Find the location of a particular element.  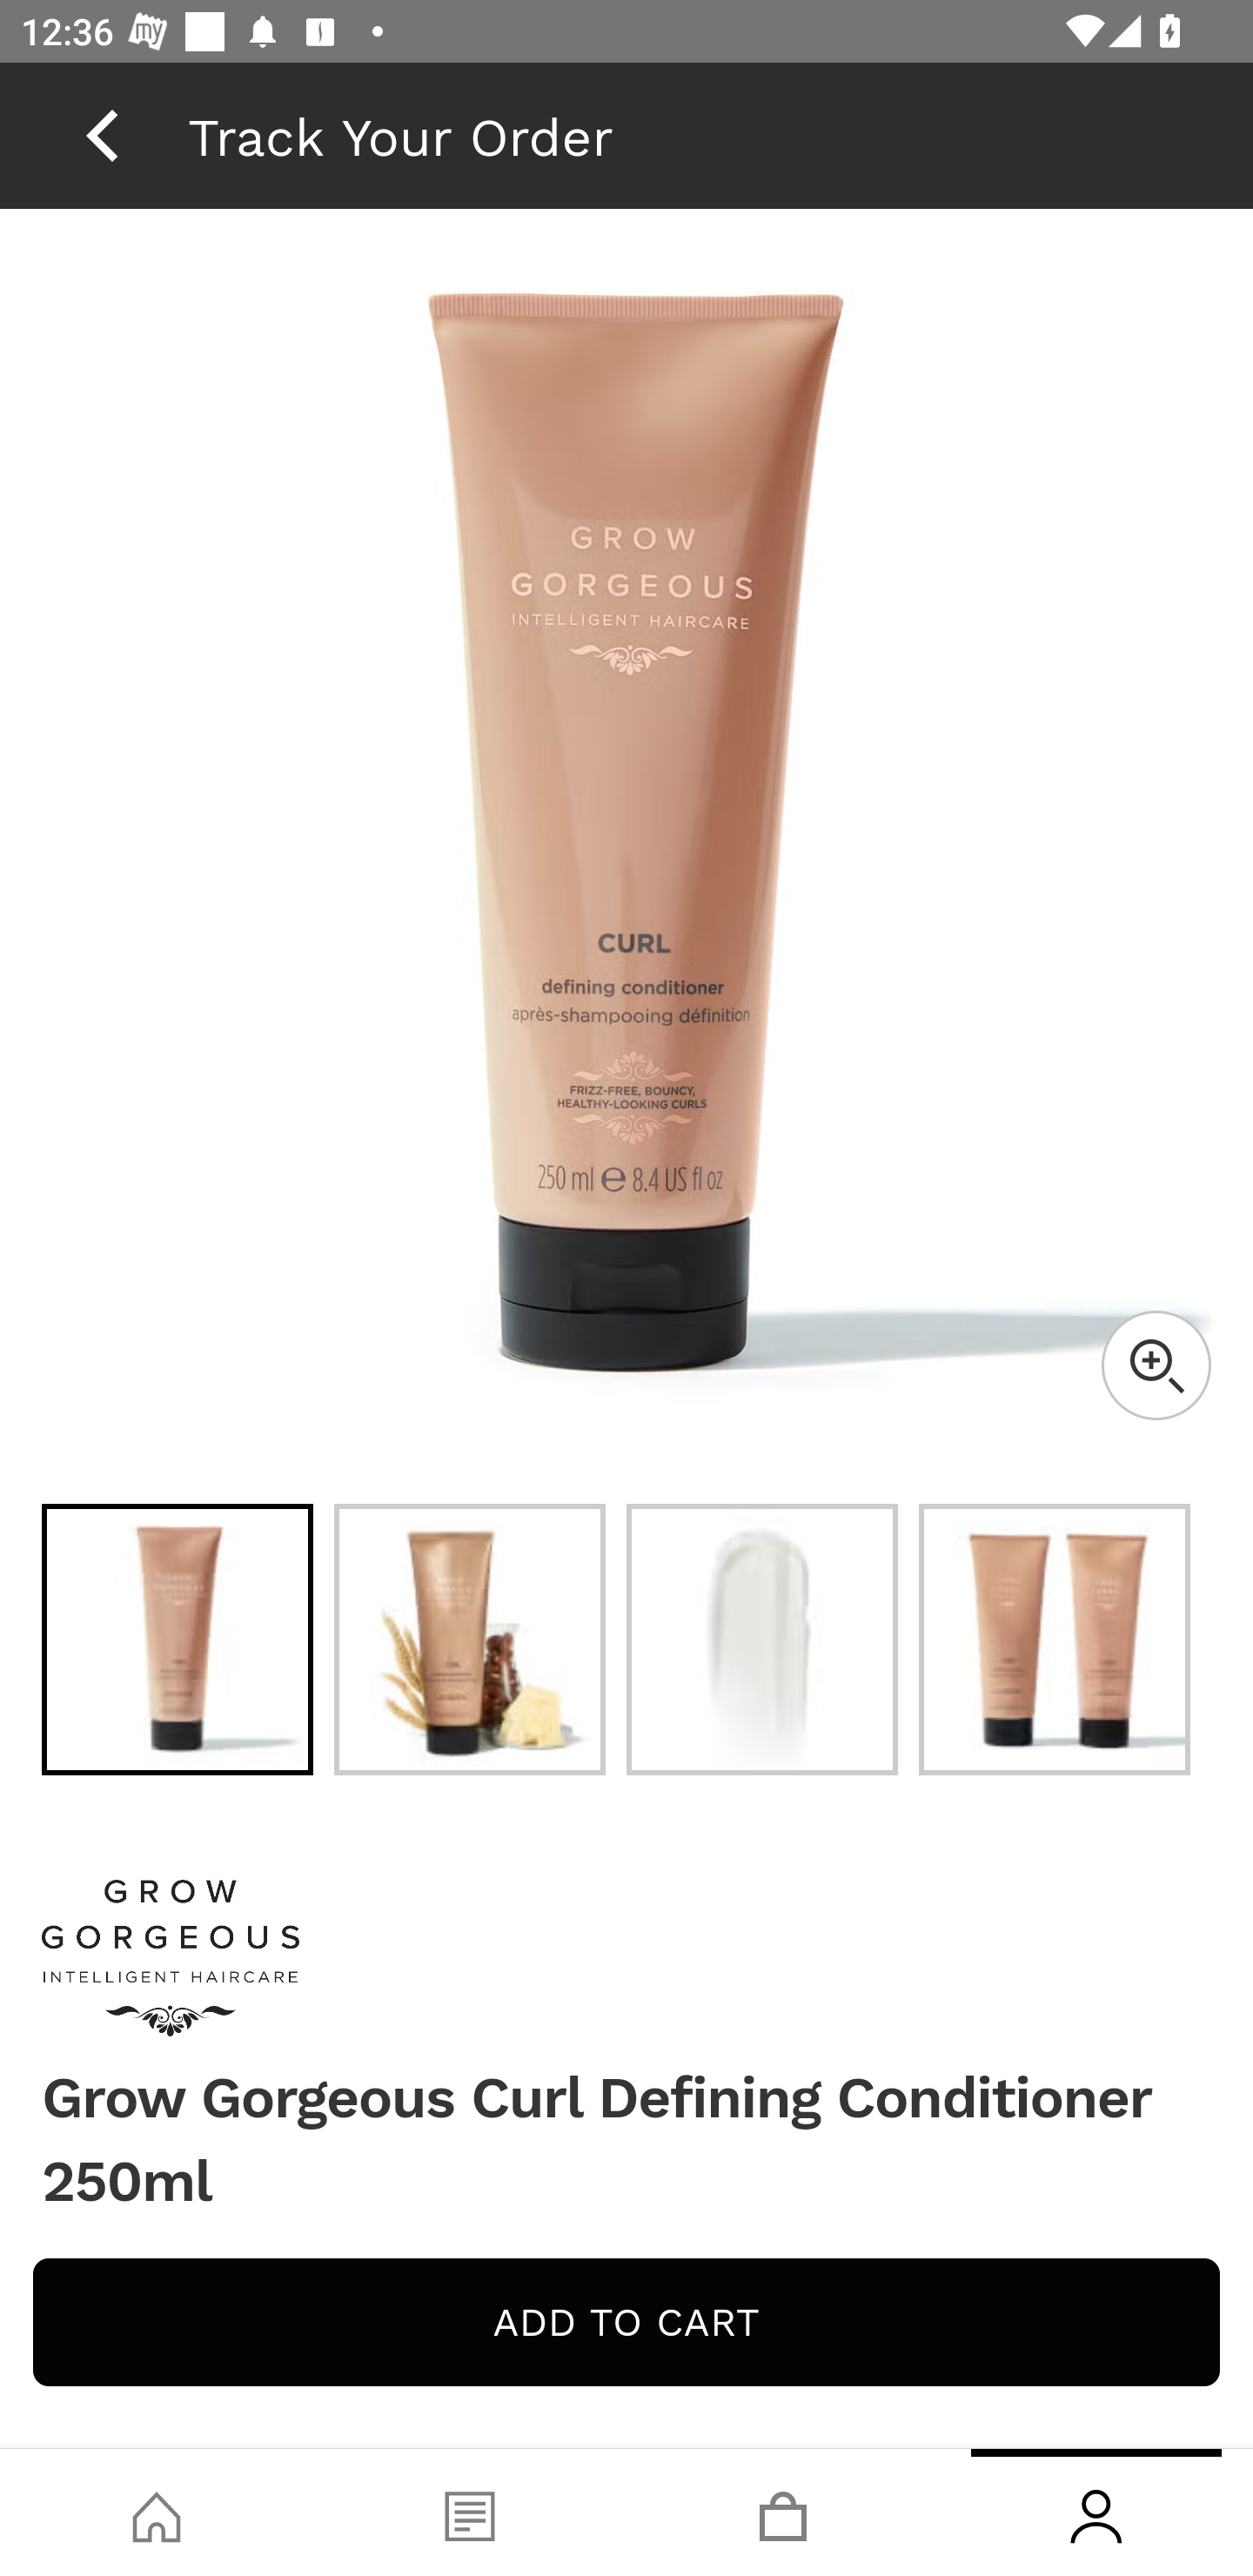

Basket, tab, 3 of 4 is located at coordinates (783, 2512).